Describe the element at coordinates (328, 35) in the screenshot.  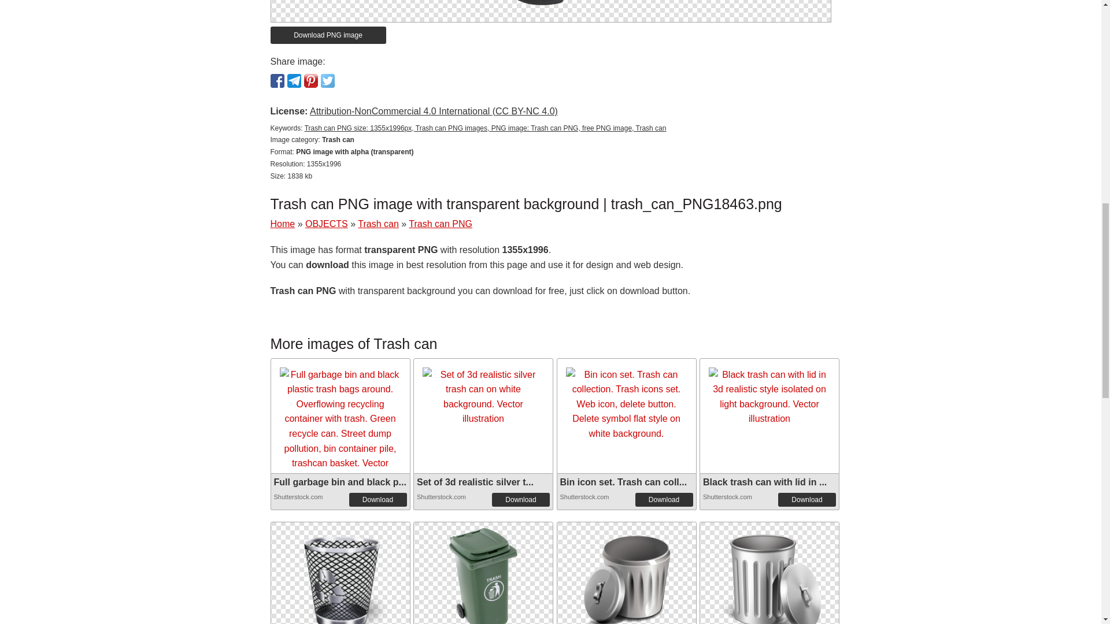
I see `Download PNG image` at that location.